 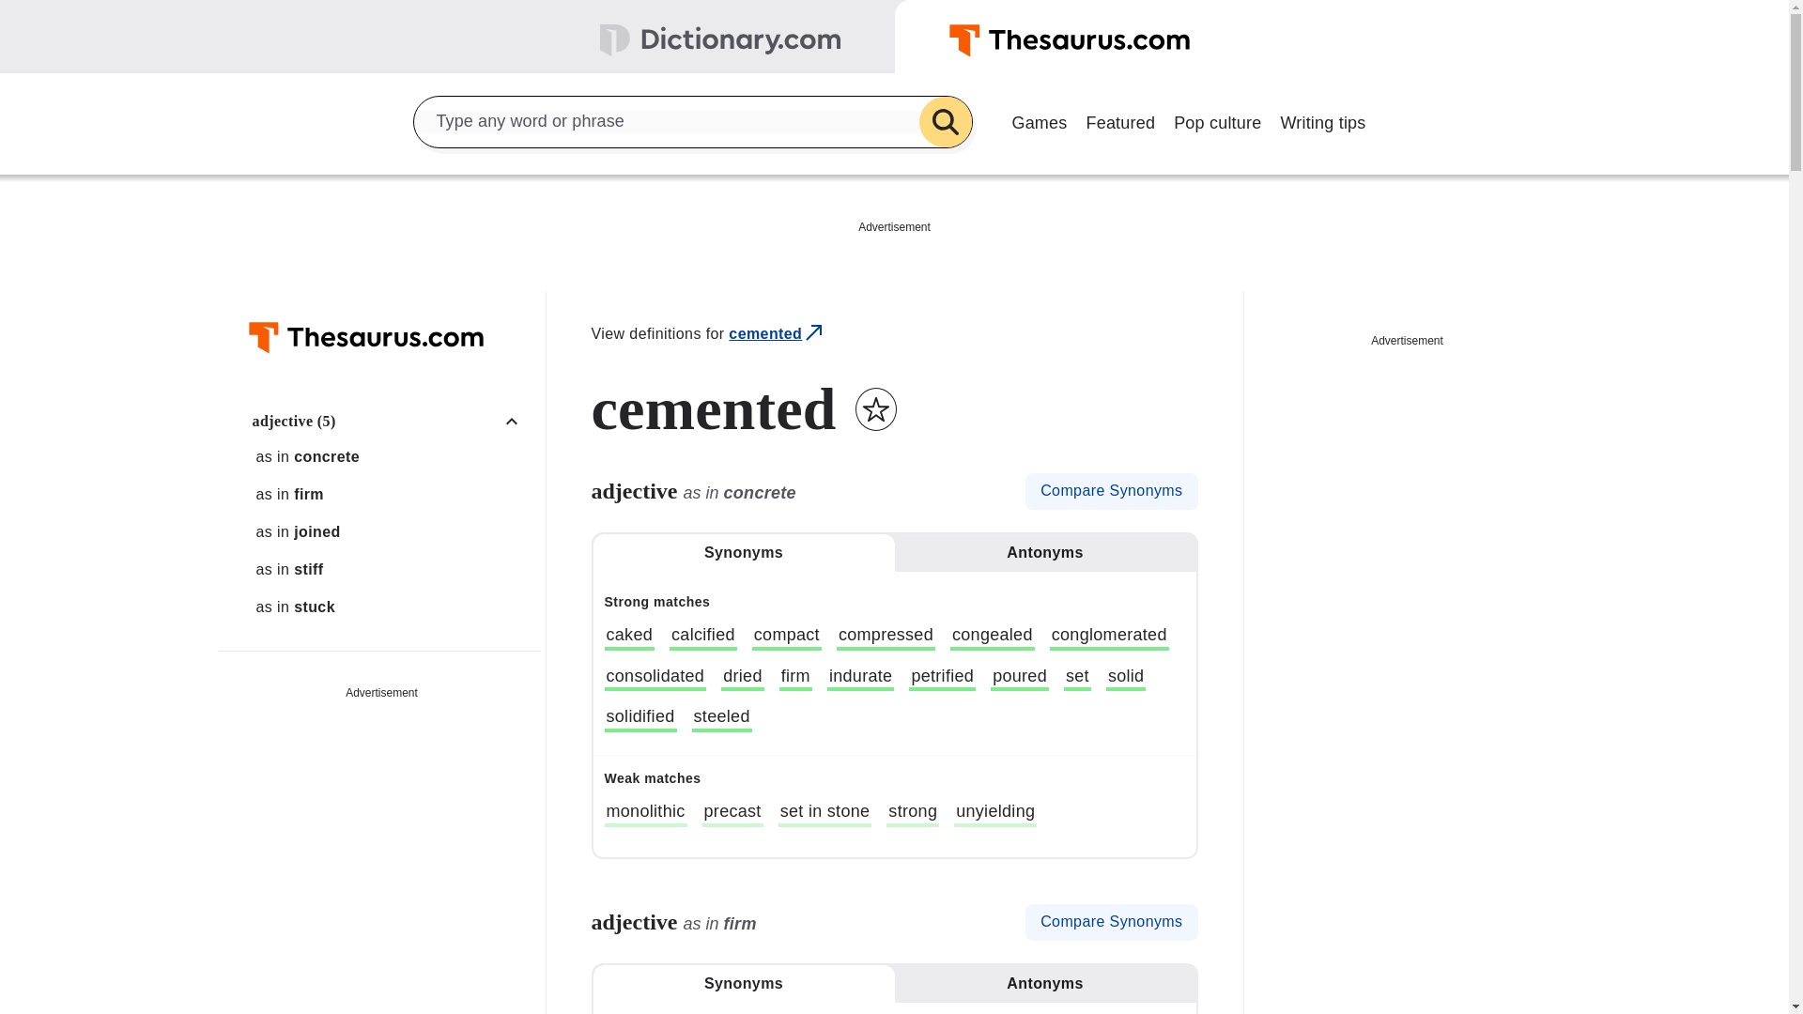 What do you see at coordinates (392, 531) in the screenshot?
I see `as in joined` at bounding box center [392, 531].